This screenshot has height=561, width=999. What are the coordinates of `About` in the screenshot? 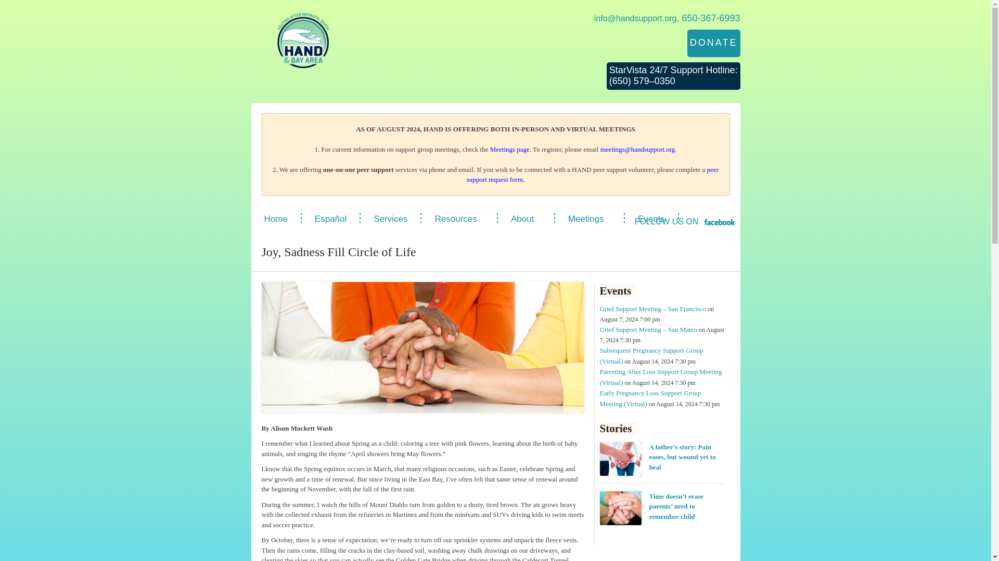 It's located at (526, 219).